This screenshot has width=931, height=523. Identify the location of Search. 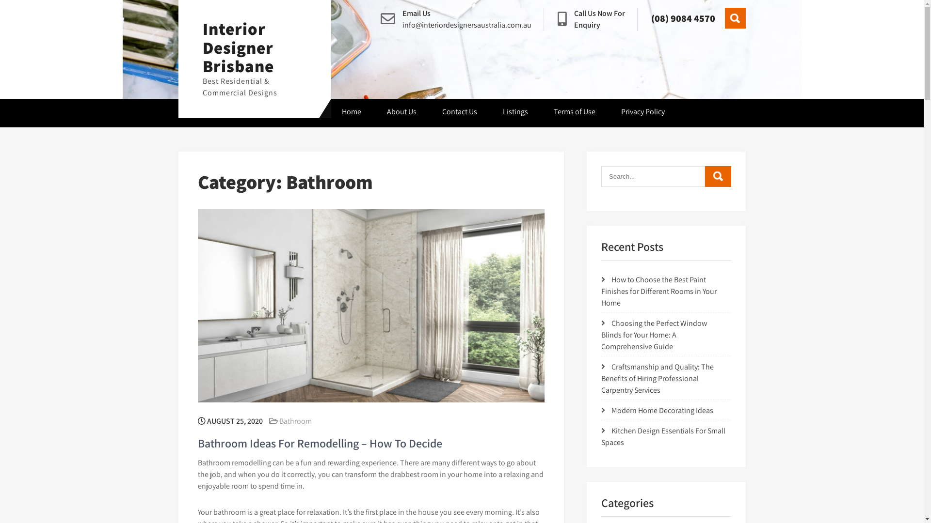
(718, 176).